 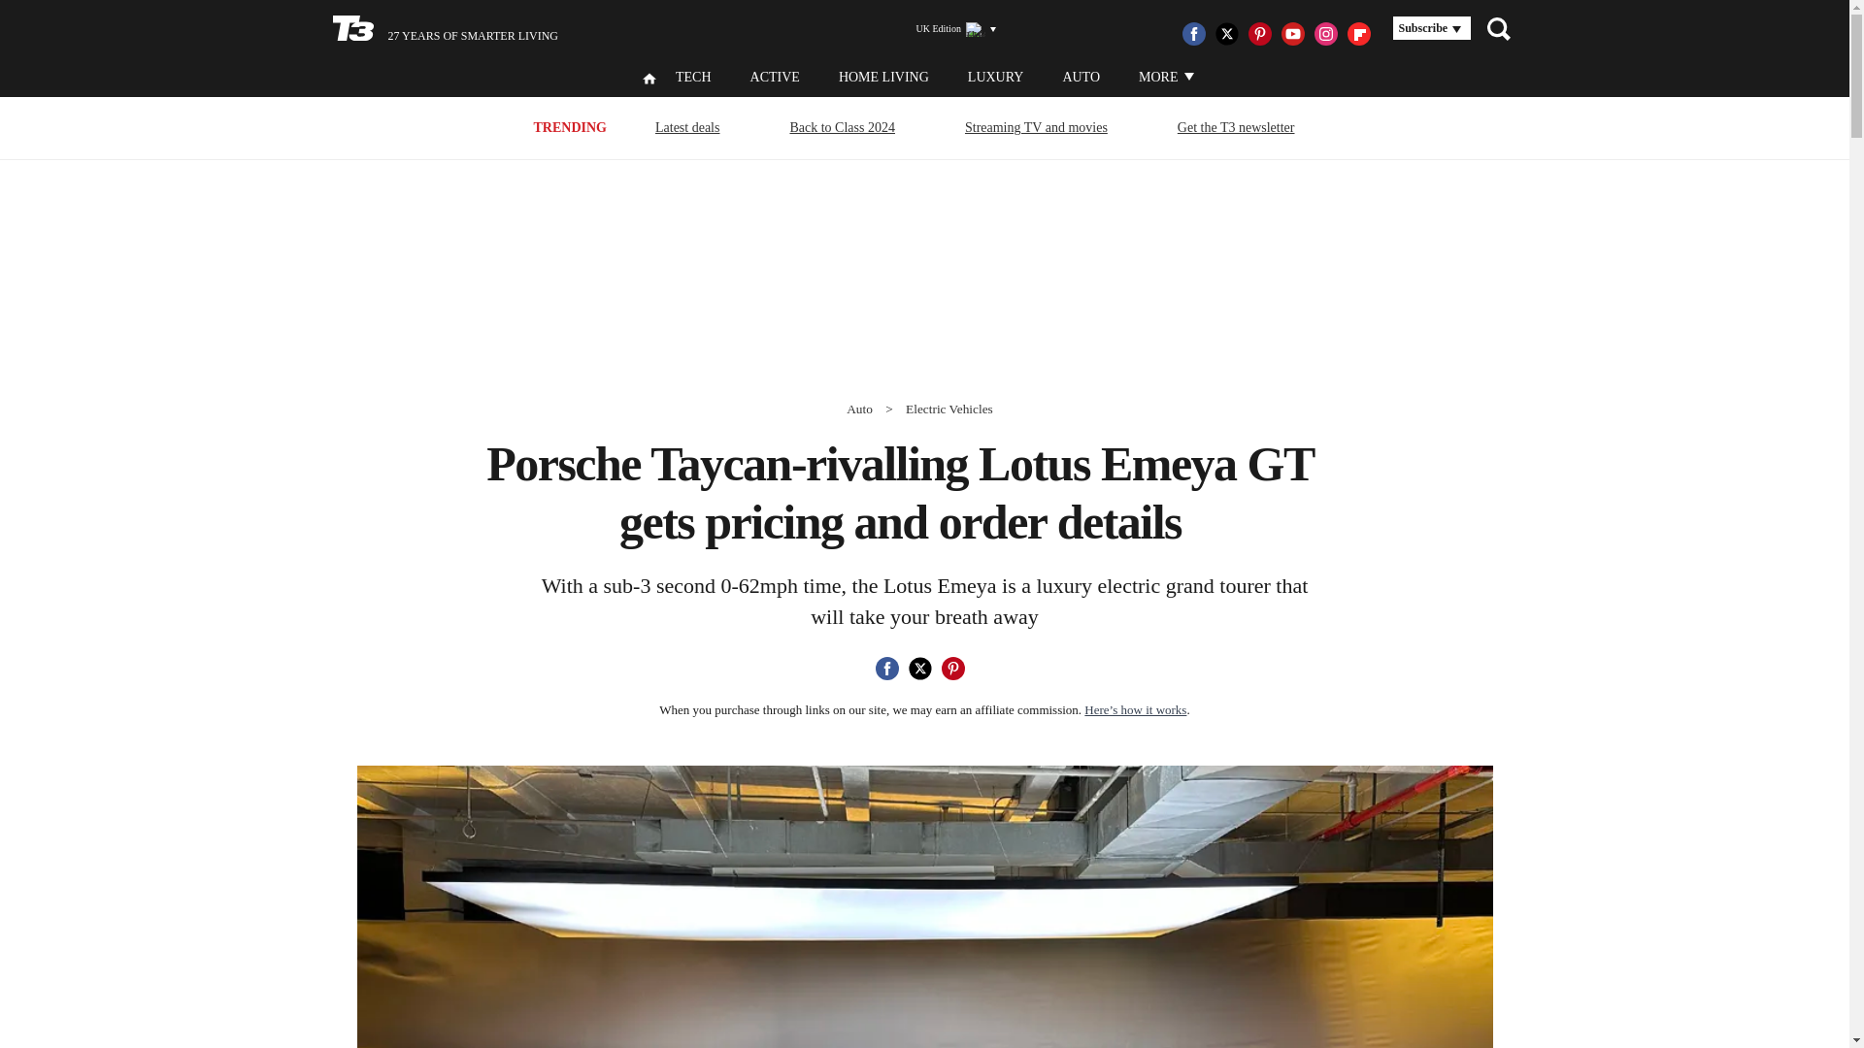 I want to click on Back to Class 2024, so click(x=843, y=126).